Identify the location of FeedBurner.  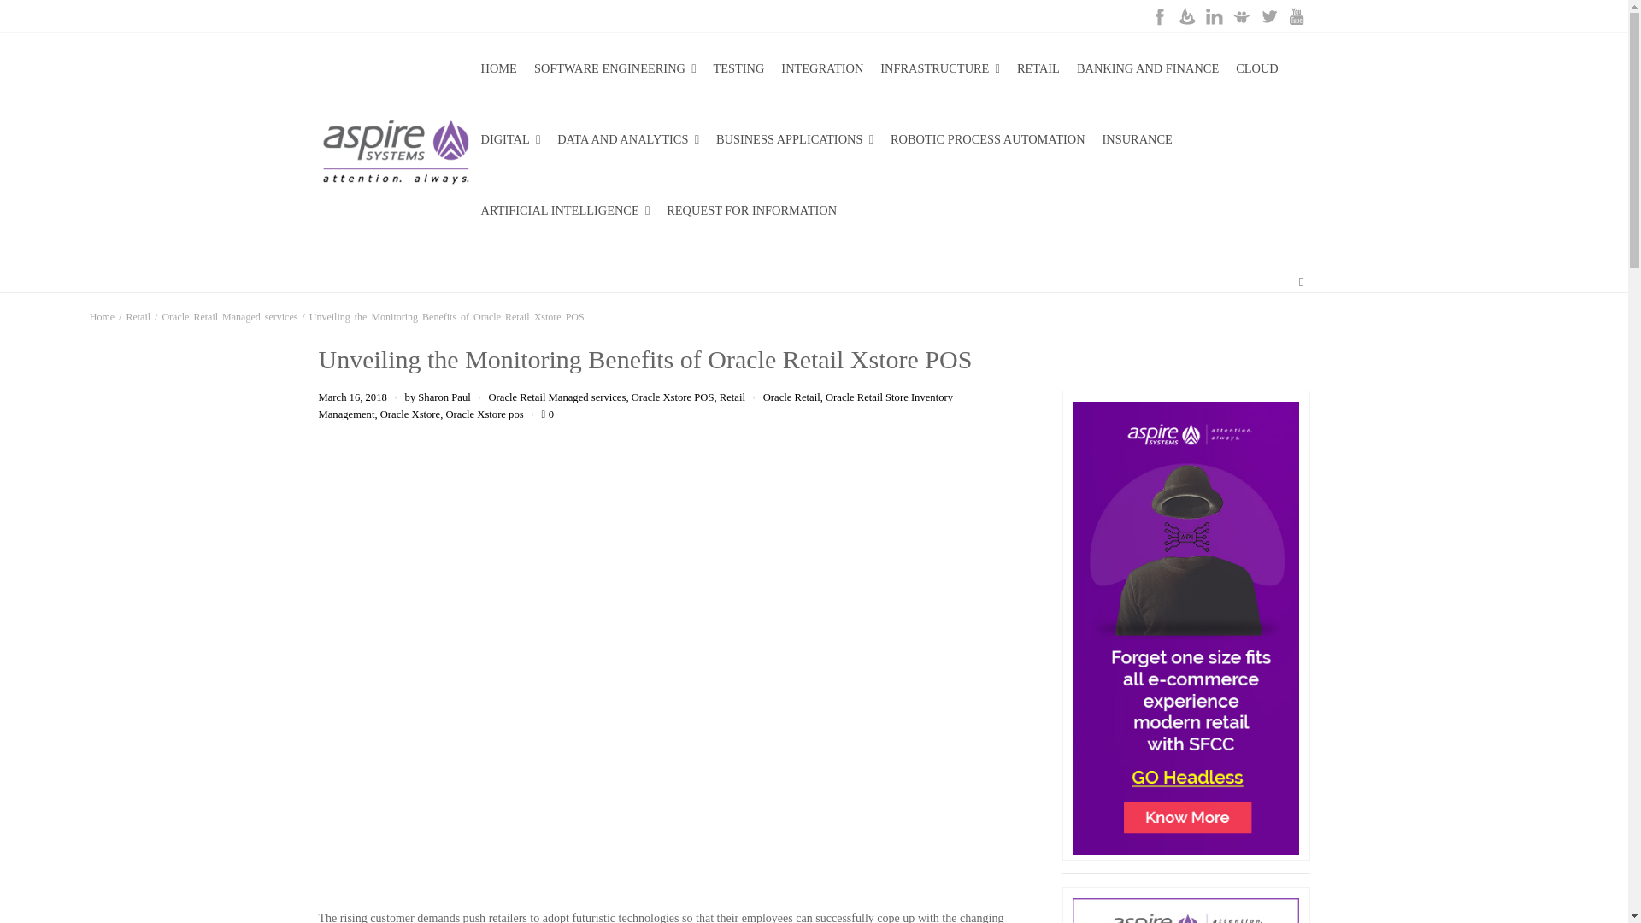
(1186, 15).